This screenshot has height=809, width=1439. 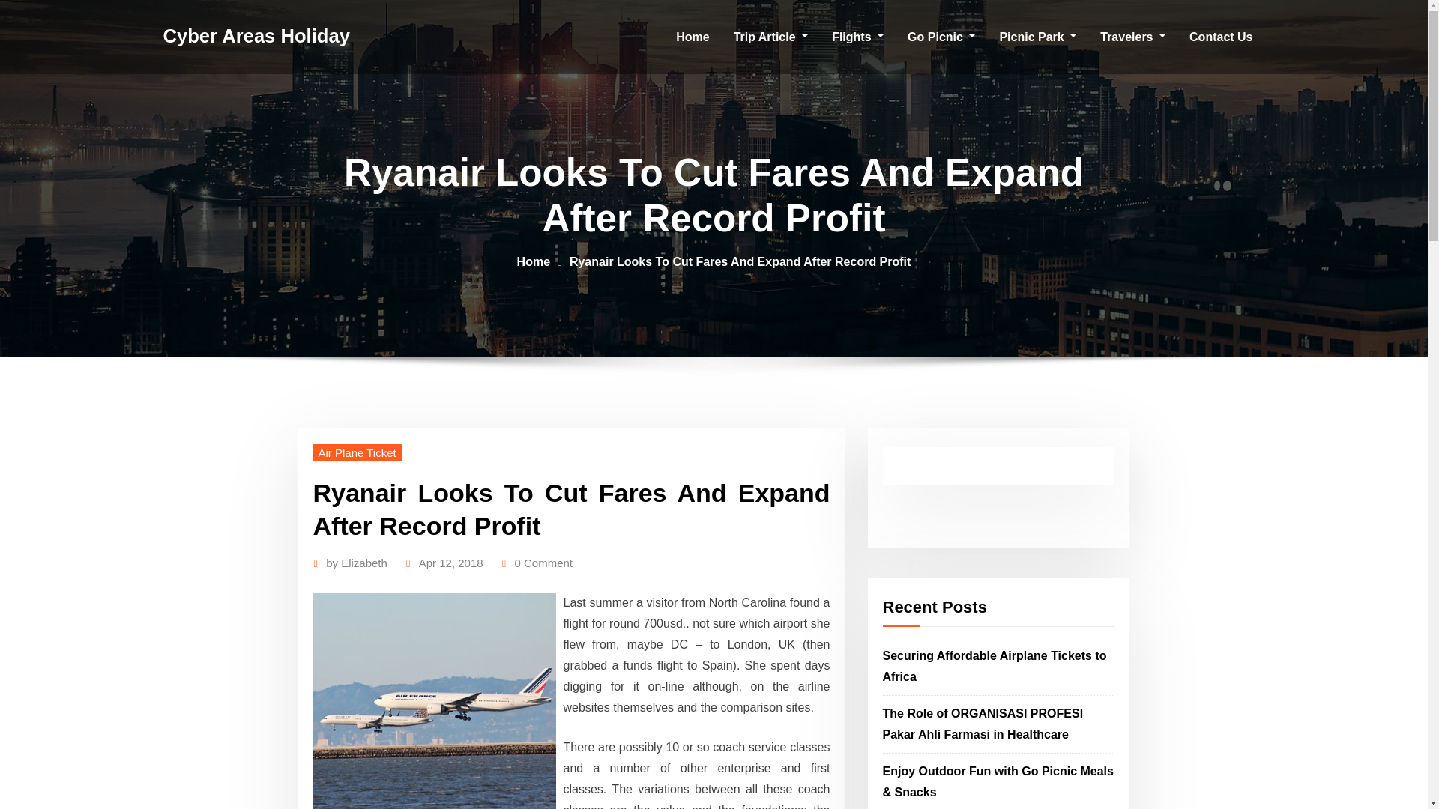 I want to click on Cyber Areas Holiday, so click(x=256, y=35).